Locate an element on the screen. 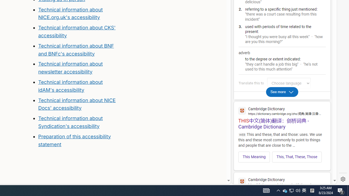 The height and width of the screenshot is (196, 349). Technical information about BNF and BNFc's accessibility is located at coordinates (76, 50).